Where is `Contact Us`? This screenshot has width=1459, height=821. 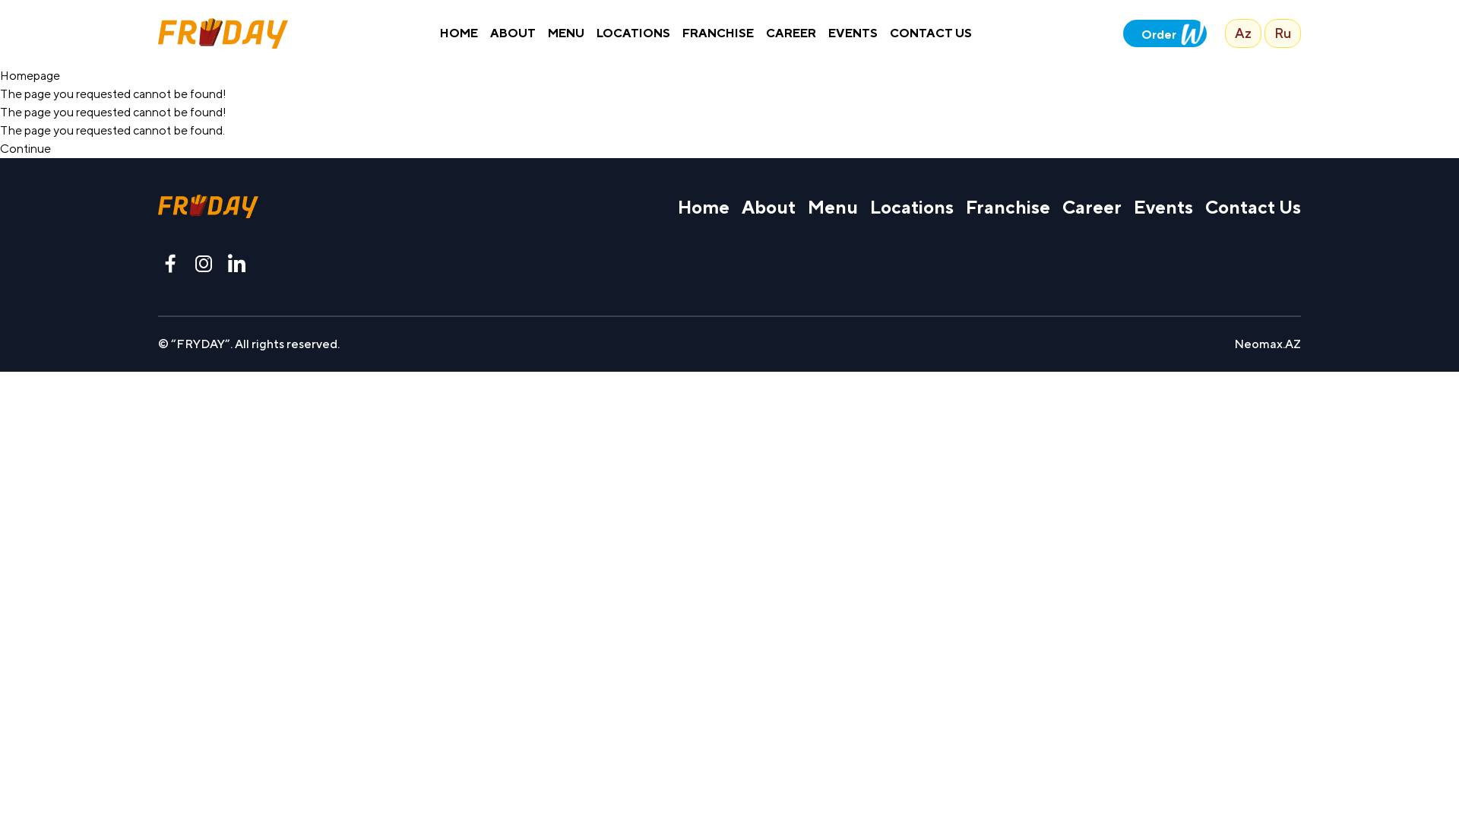
Contact Us is located at coordinates (1253, 207).